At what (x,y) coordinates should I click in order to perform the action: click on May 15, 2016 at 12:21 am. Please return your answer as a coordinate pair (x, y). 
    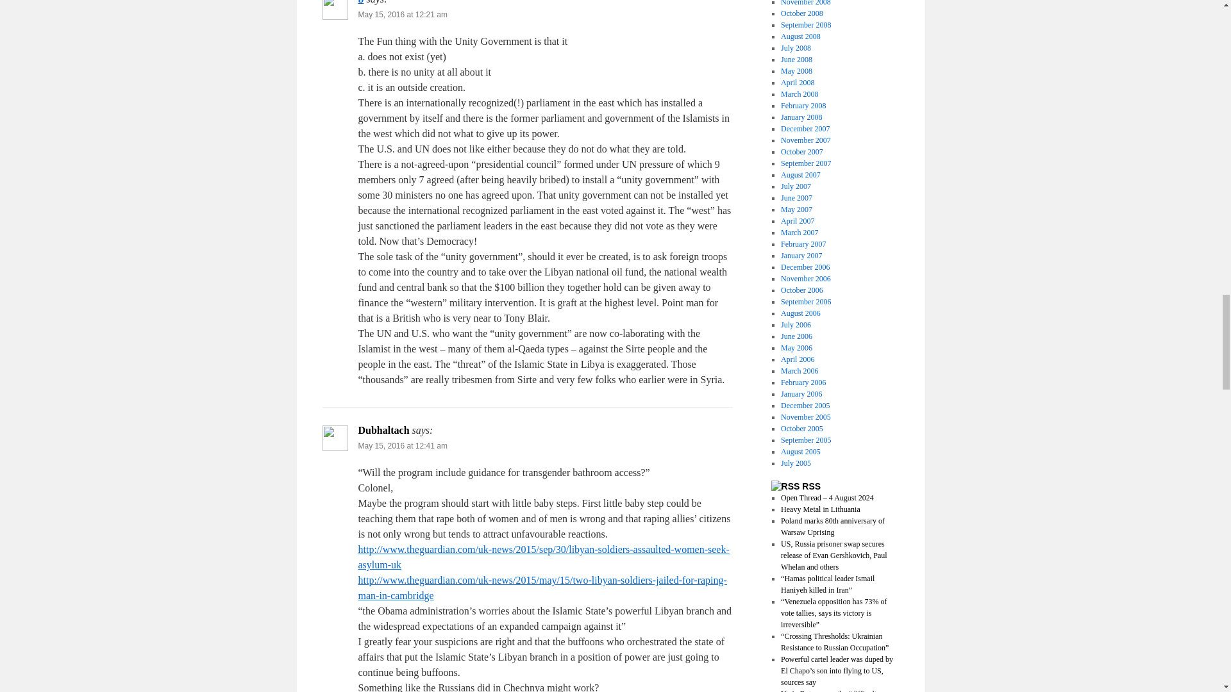
    Looking at the image, I should click on (402, 15).